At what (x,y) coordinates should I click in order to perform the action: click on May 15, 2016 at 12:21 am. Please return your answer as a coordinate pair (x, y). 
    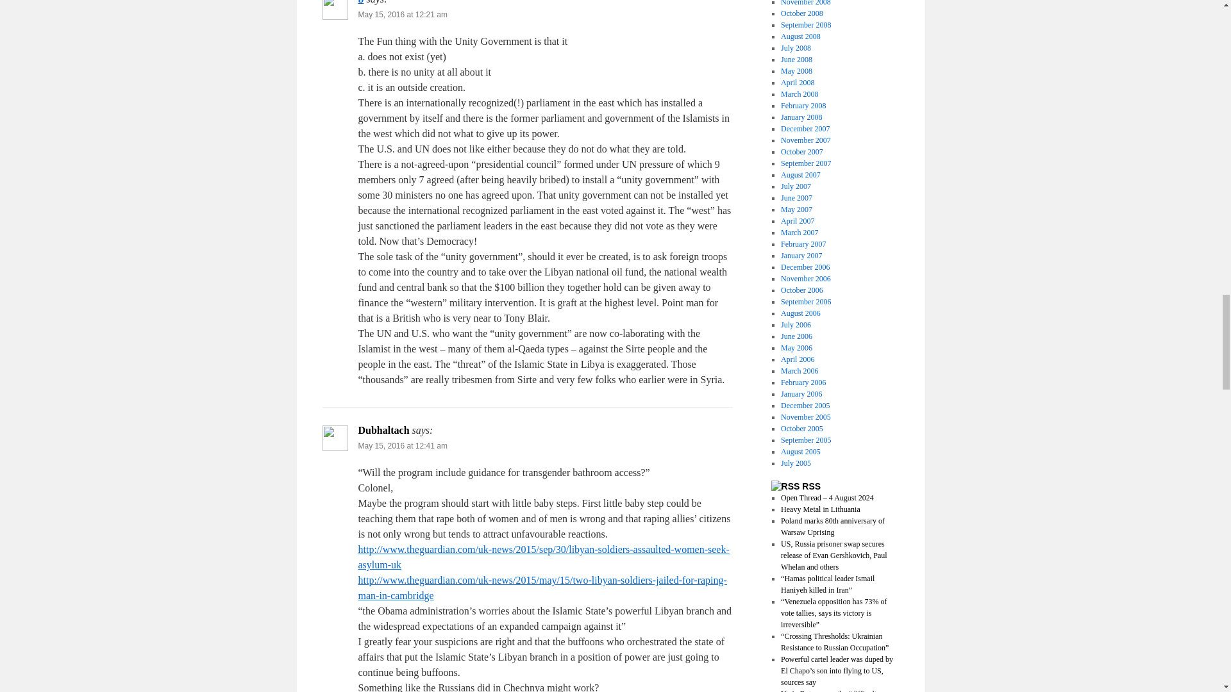
    Looking at the image, I should click on (402, 15).